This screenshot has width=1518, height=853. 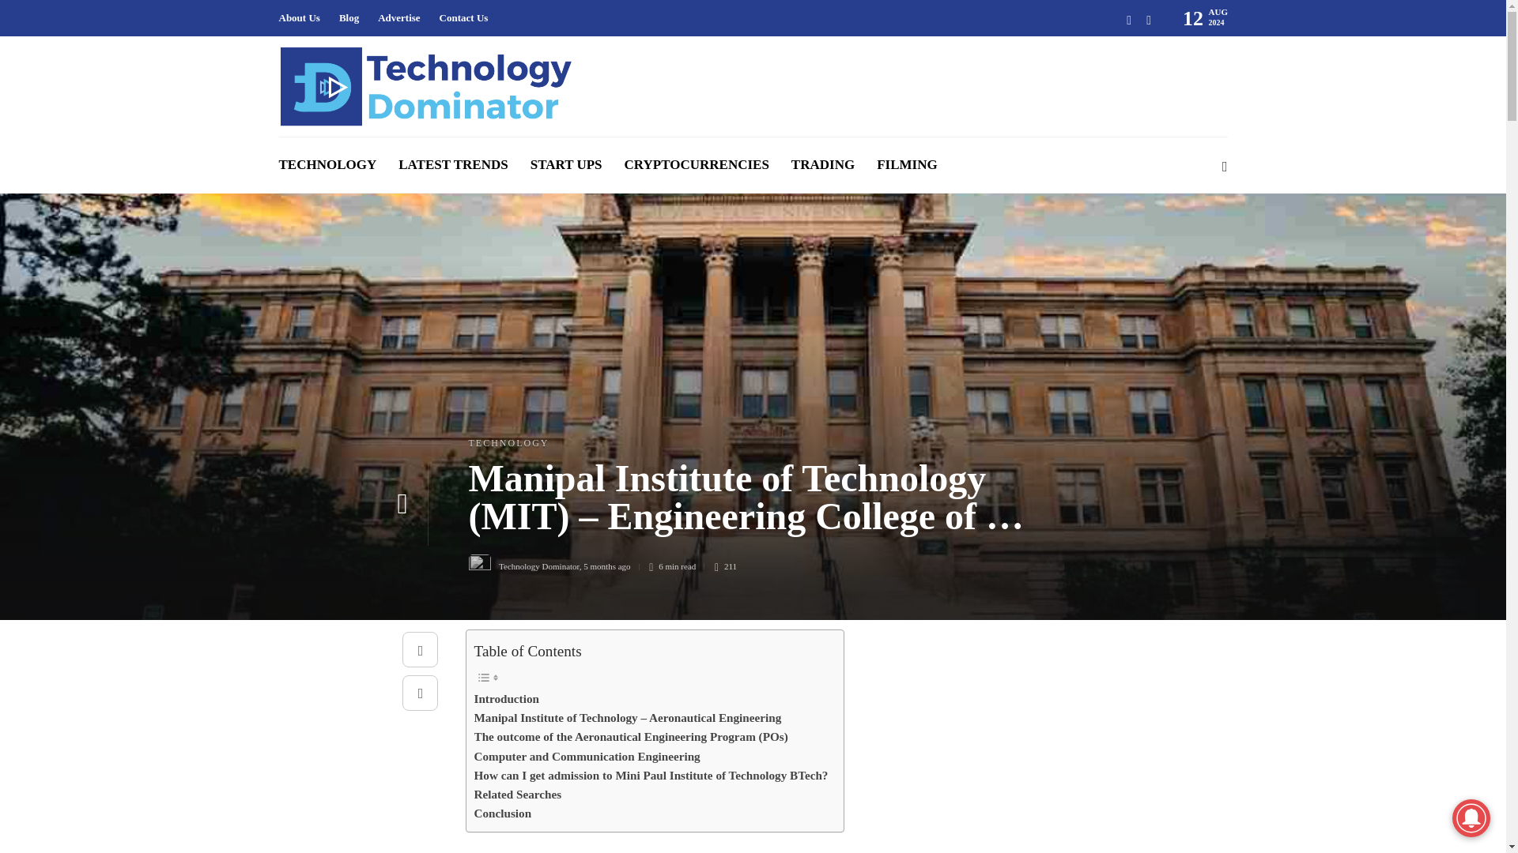 I want to click on CRYPTOCURRENCIES, so click(x=697, y=164).